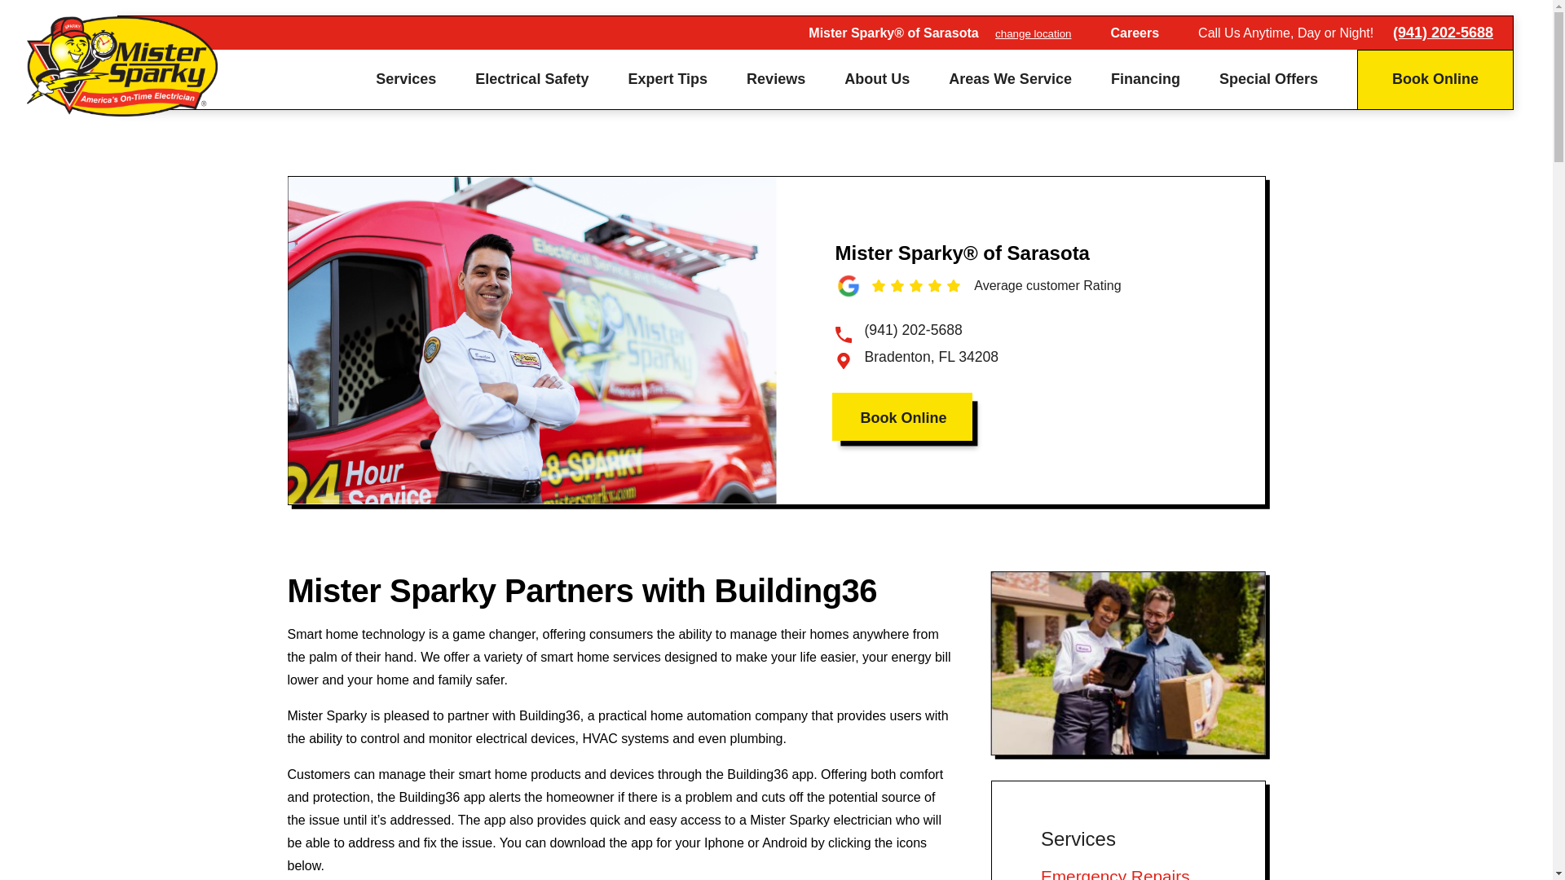 The width and height of the screenshot is (1565, 880). I want to click on change location, so click(1033, 33).